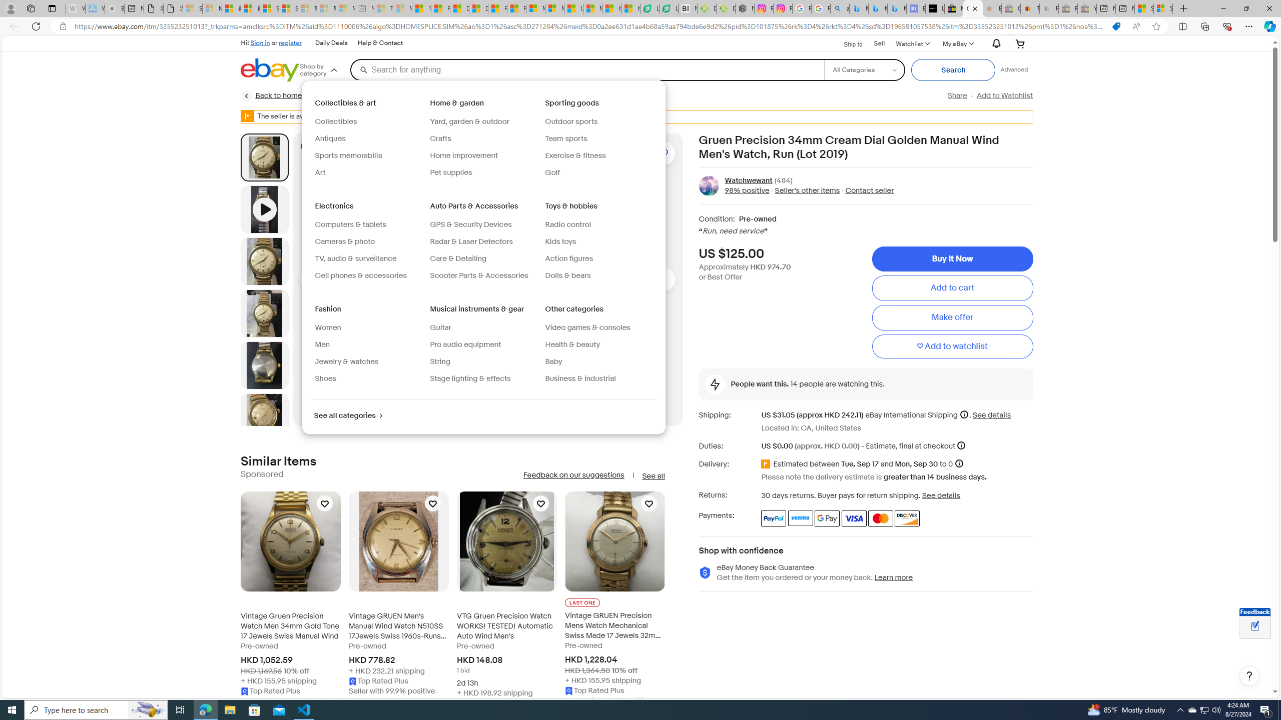 The height and width of the screenshot is (720, 1281). What do you see at coordinates (828, 518) in the screenshot?
I see `Google Pay` at bounding box center [828, 518].